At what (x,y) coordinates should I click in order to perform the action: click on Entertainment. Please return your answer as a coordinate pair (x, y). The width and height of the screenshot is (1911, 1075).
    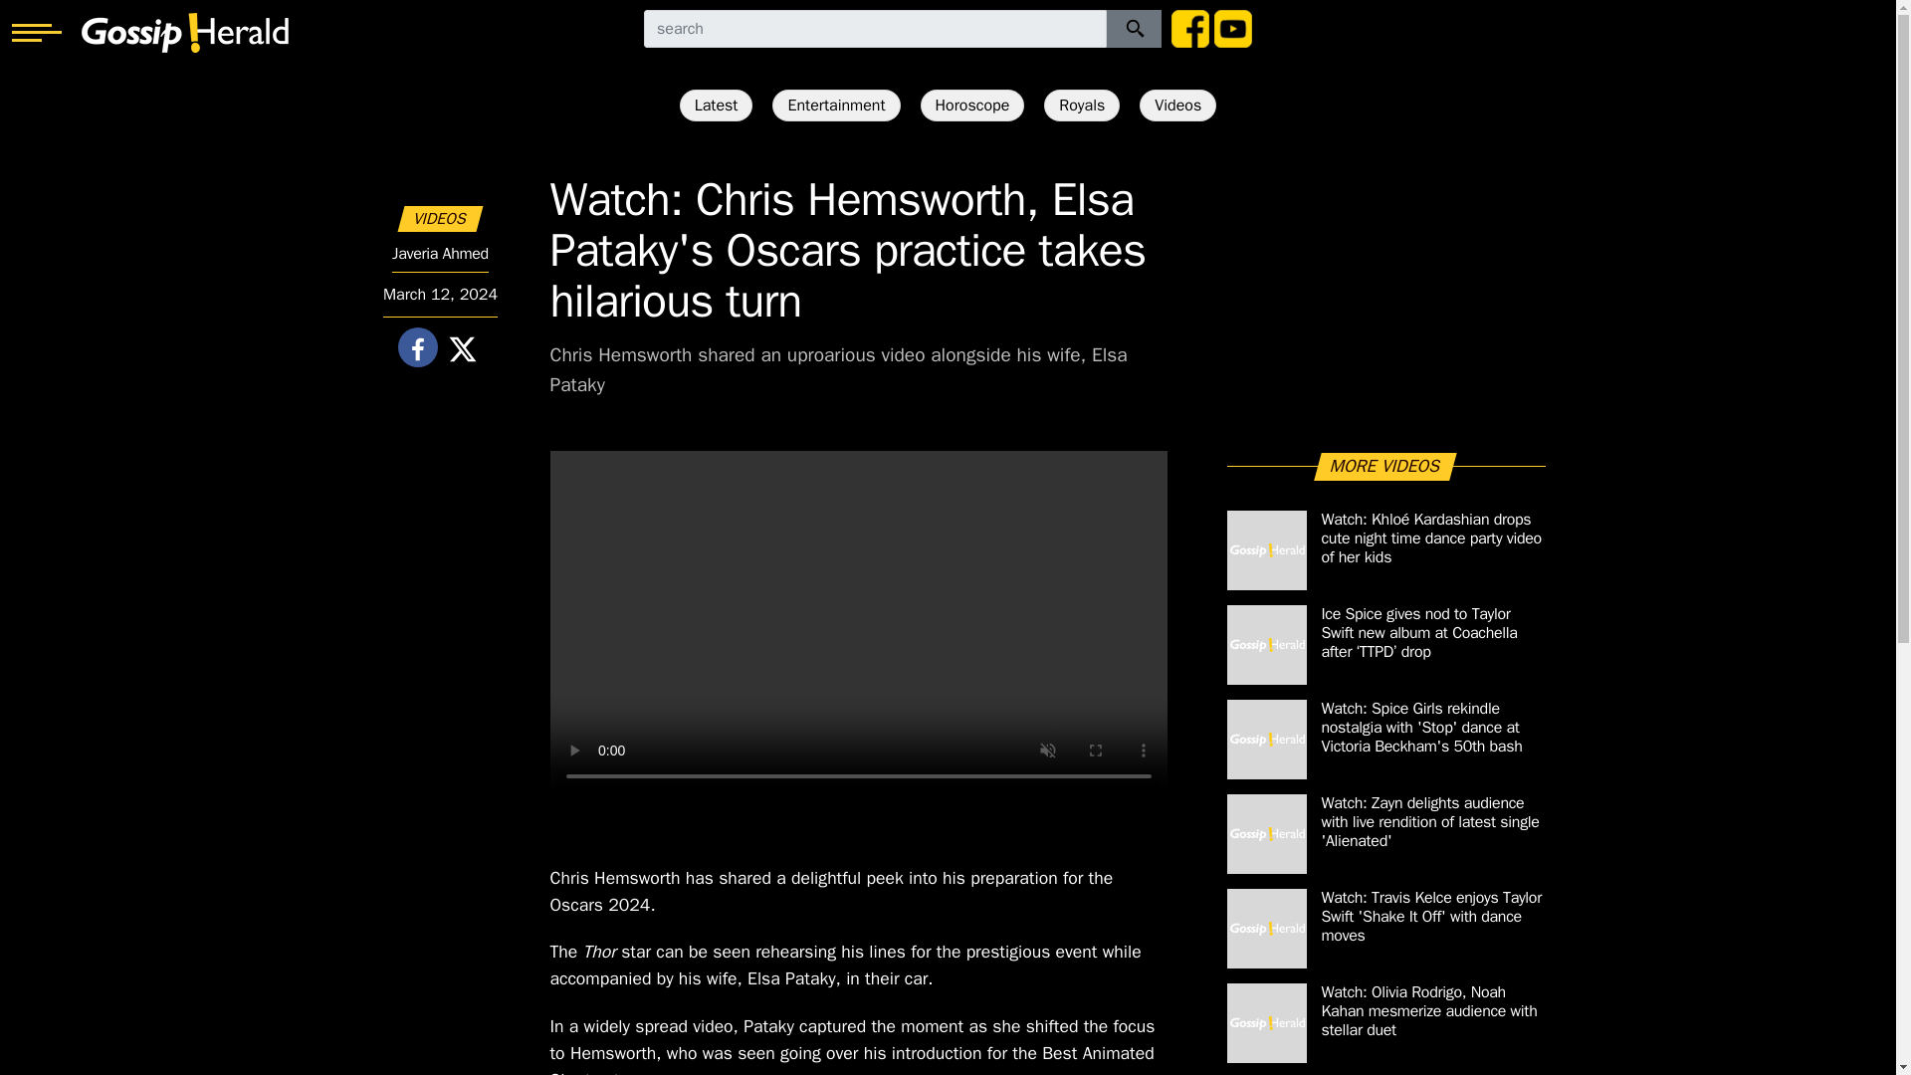
    Looking at the image, I should click on (836, 106).